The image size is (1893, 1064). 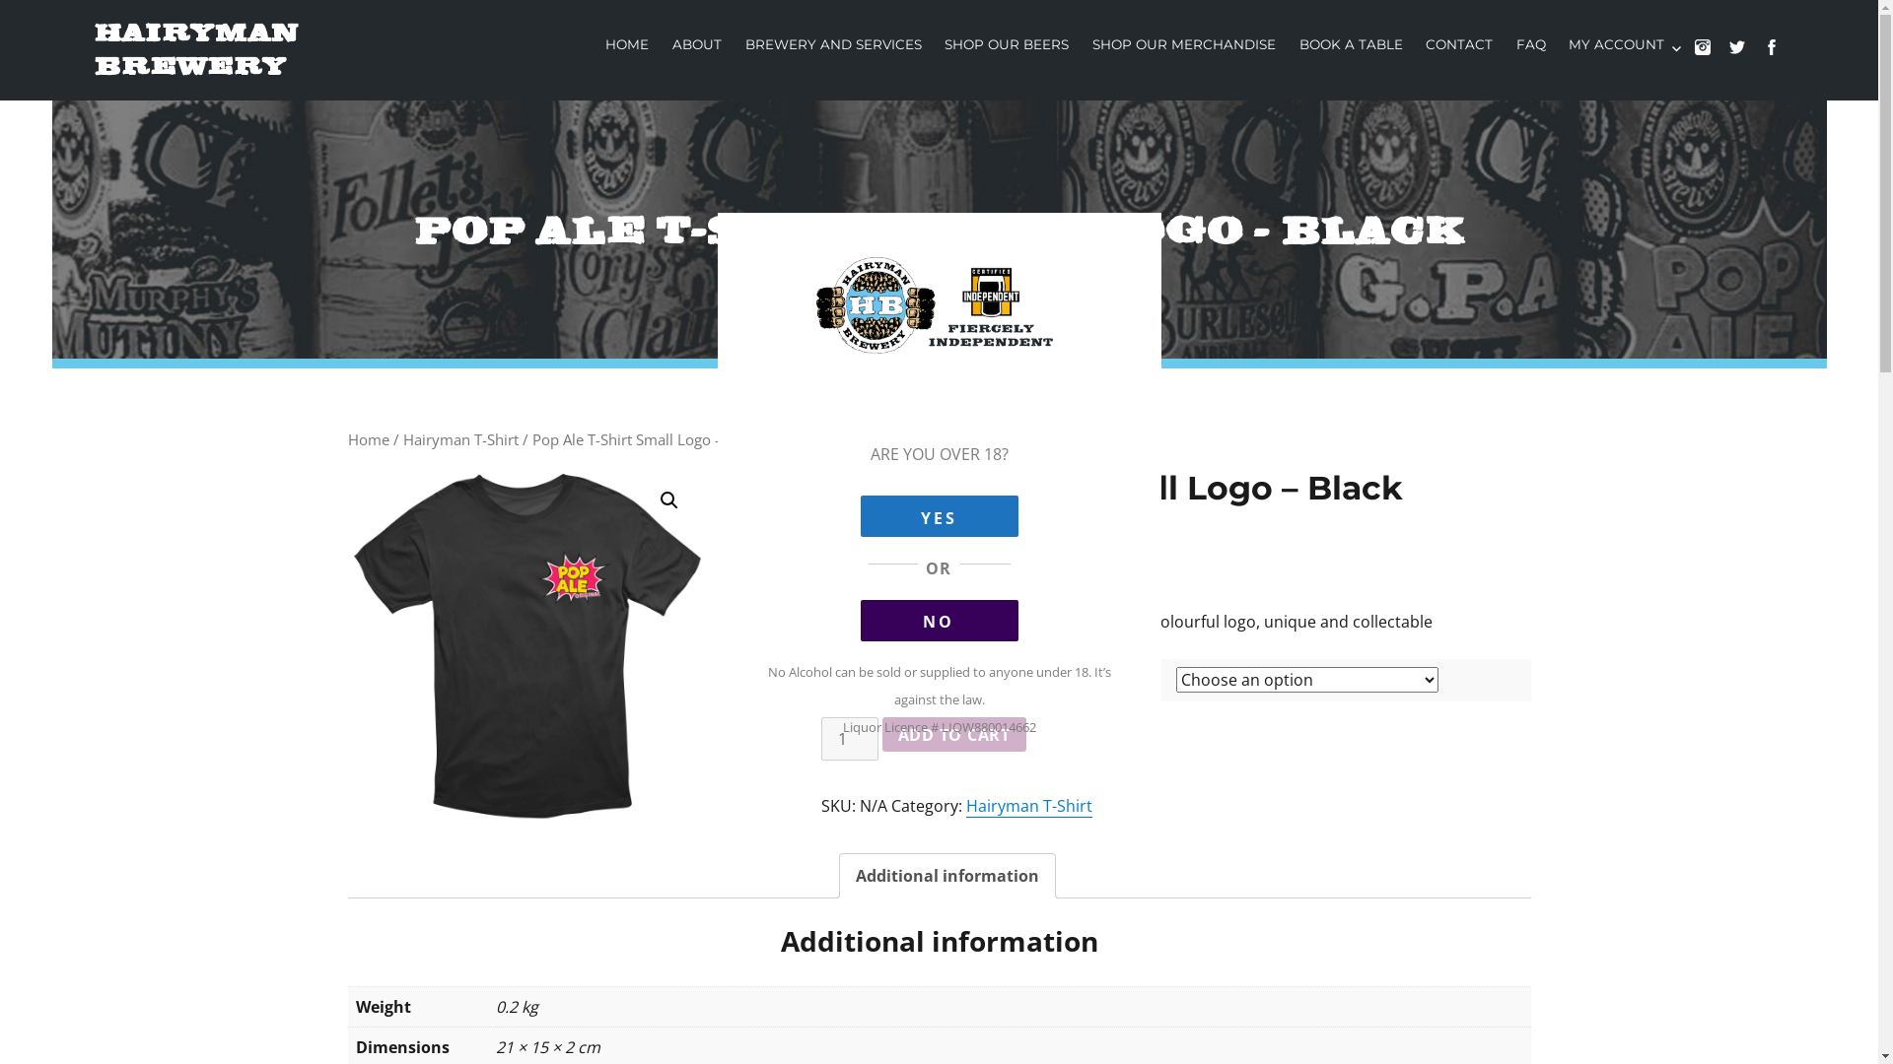 I want to click on INSTAGRAM, so click(x=1712, y=57).